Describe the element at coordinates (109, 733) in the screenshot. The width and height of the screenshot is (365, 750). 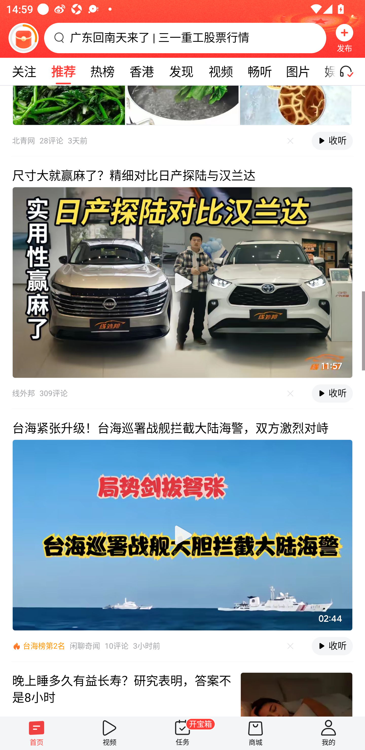
I see `视频` at that location.